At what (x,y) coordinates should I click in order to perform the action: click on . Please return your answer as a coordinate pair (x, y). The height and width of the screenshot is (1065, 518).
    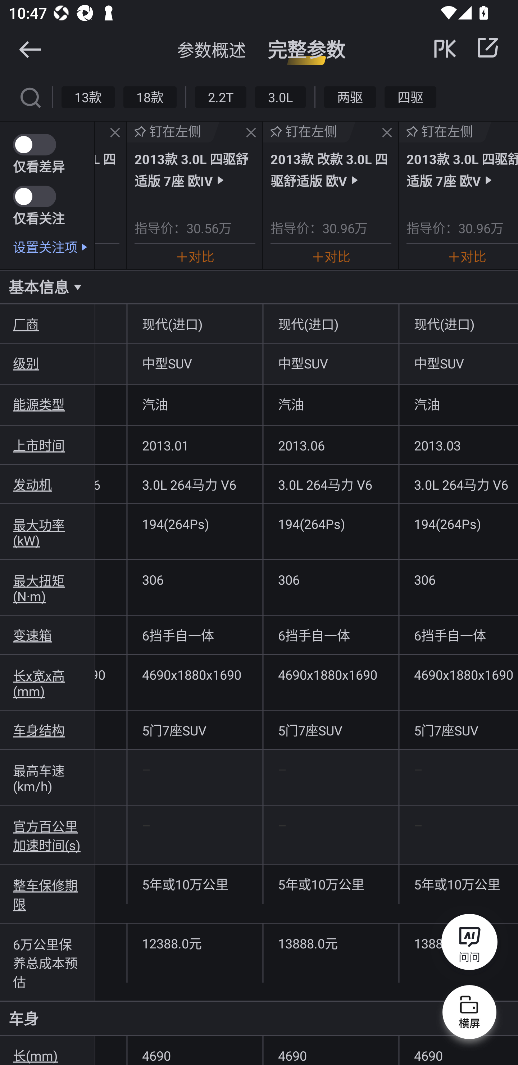
    Looking at the image, I should click on (488, 47).